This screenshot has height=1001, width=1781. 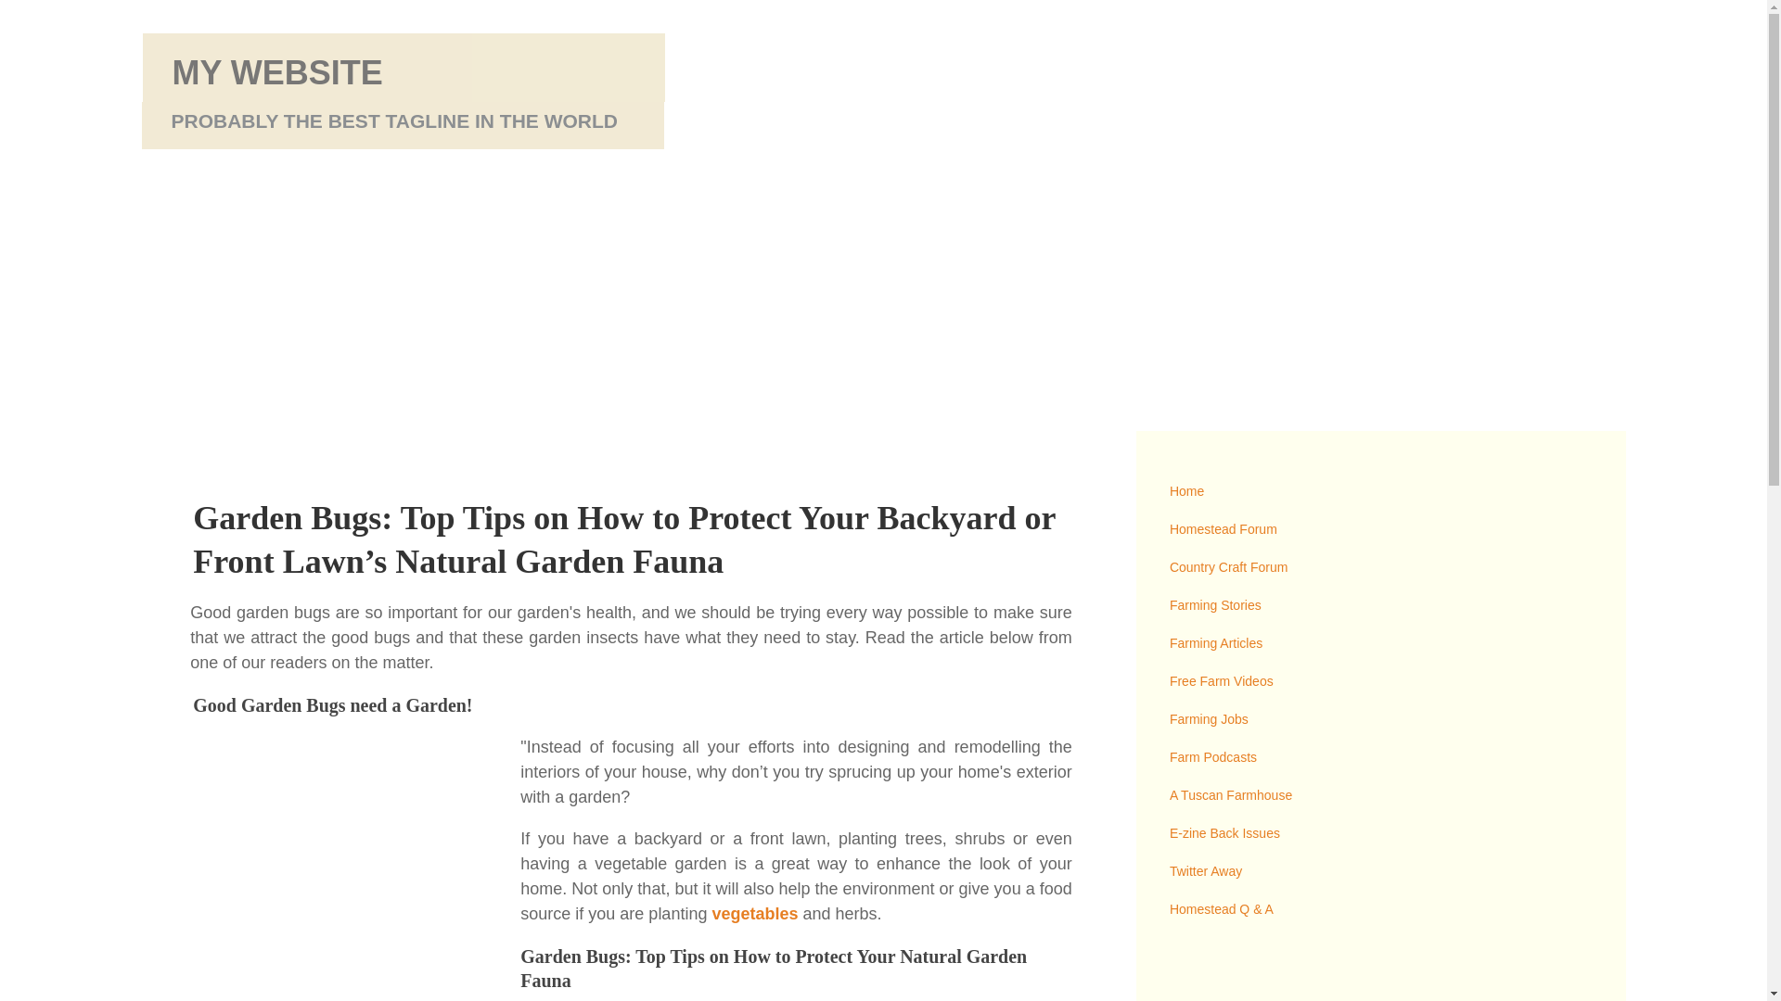 What do you see at coordinates (1380, 871) in the screenshot?
I see `Twitter Away` at bounding box center [1380, 871].